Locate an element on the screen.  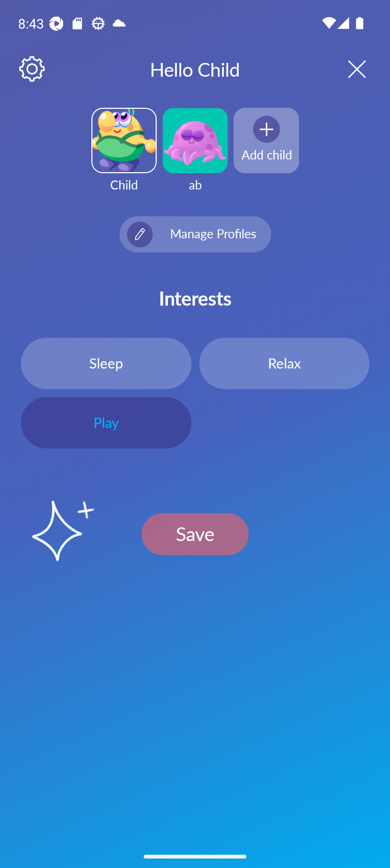
Sleep is located at coordinates (106, 363).